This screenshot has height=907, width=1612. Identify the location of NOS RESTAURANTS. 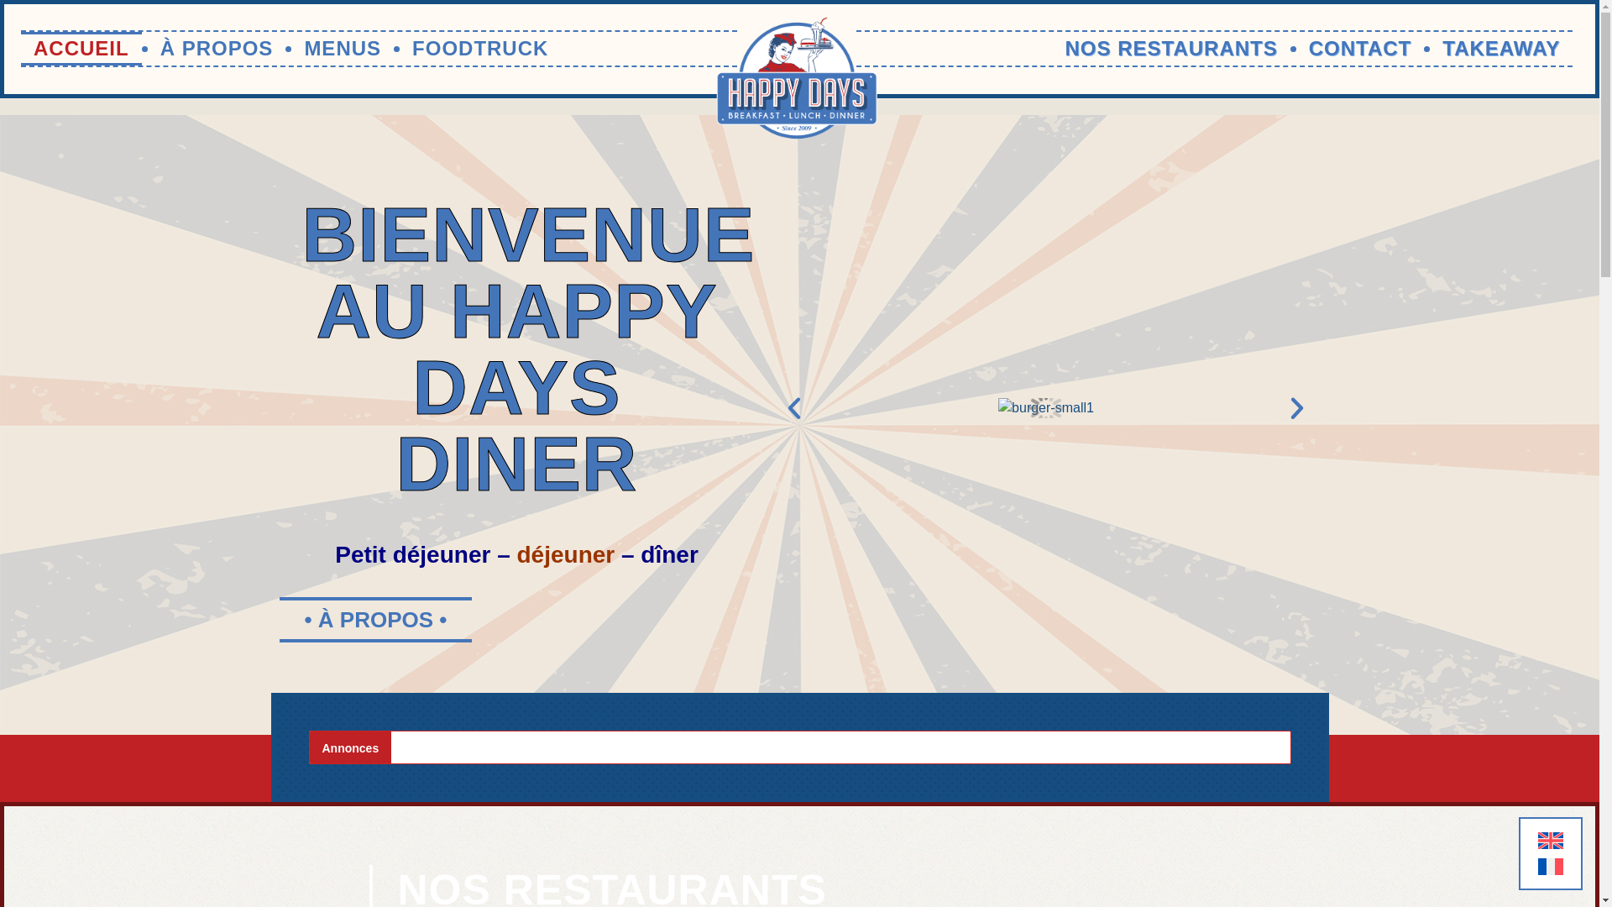
(1170, 49).